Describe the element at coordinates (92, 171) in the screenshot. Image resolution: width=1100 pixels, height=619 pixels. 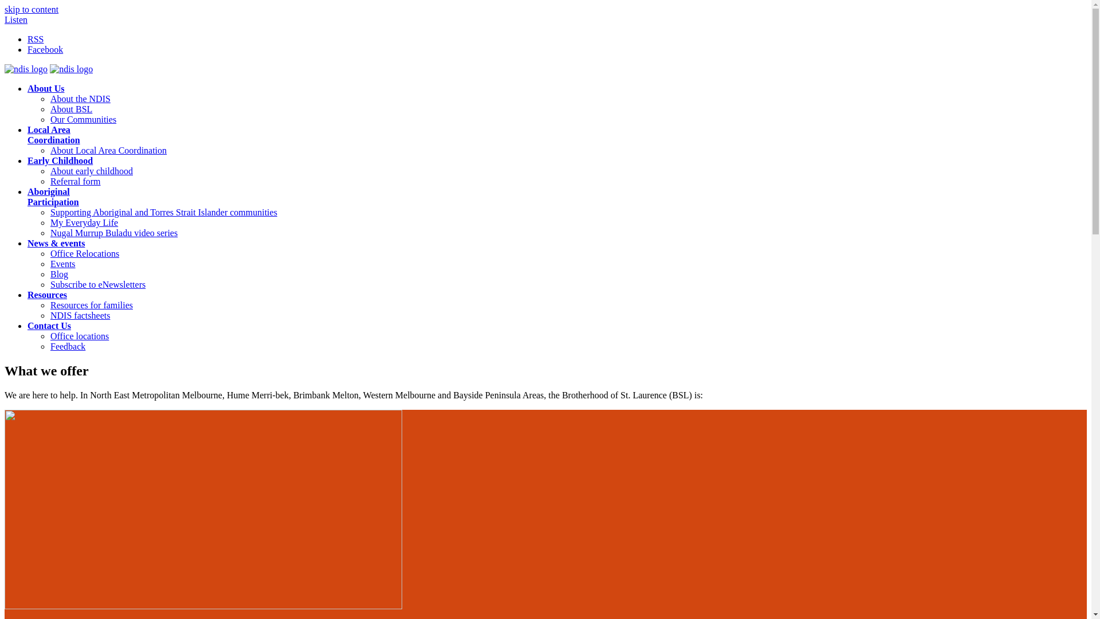
I see `About early childhood` at that location.